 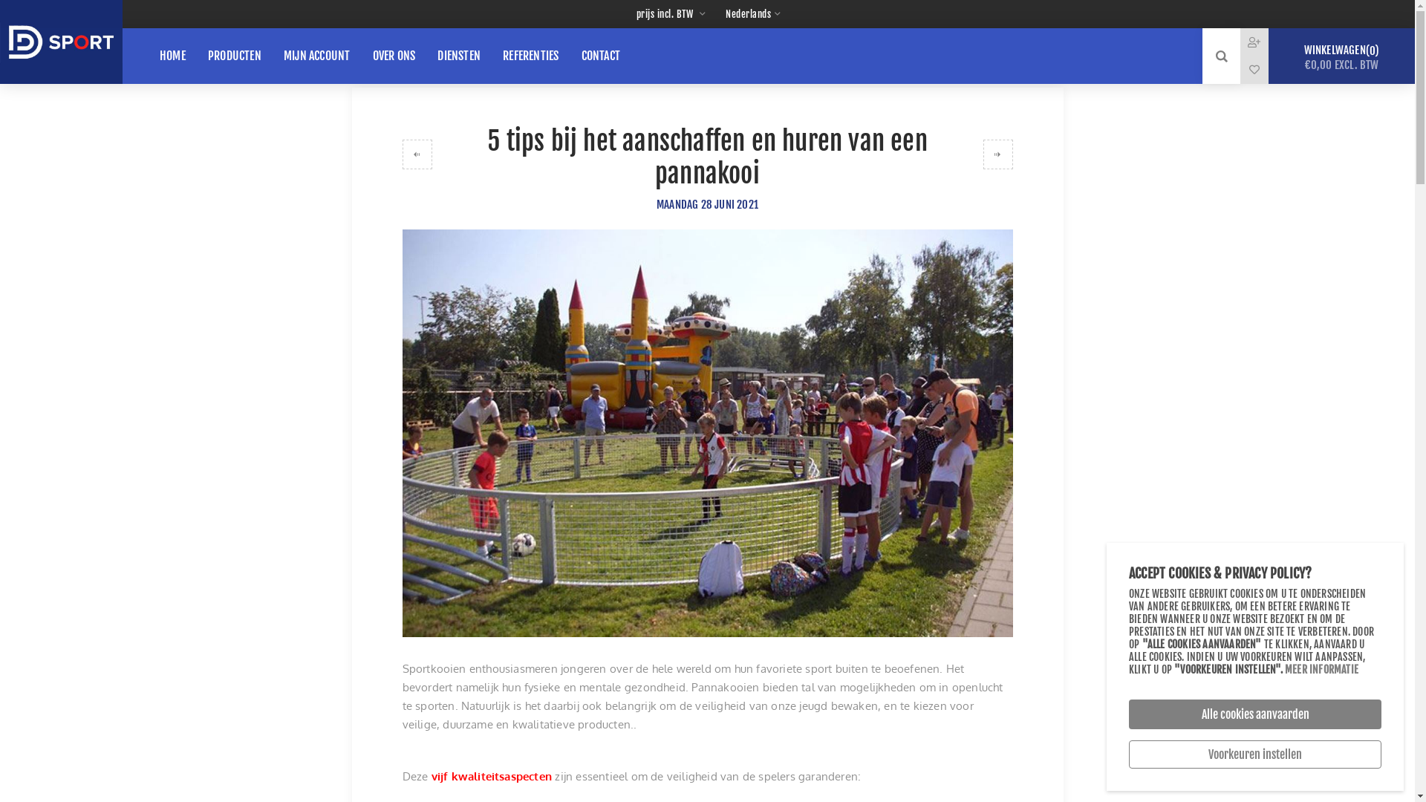 What do you see at coordinates (1255, 754) in the screenshot?
I see `Voorkeuren instellen` at bounding box center [1255, 754].